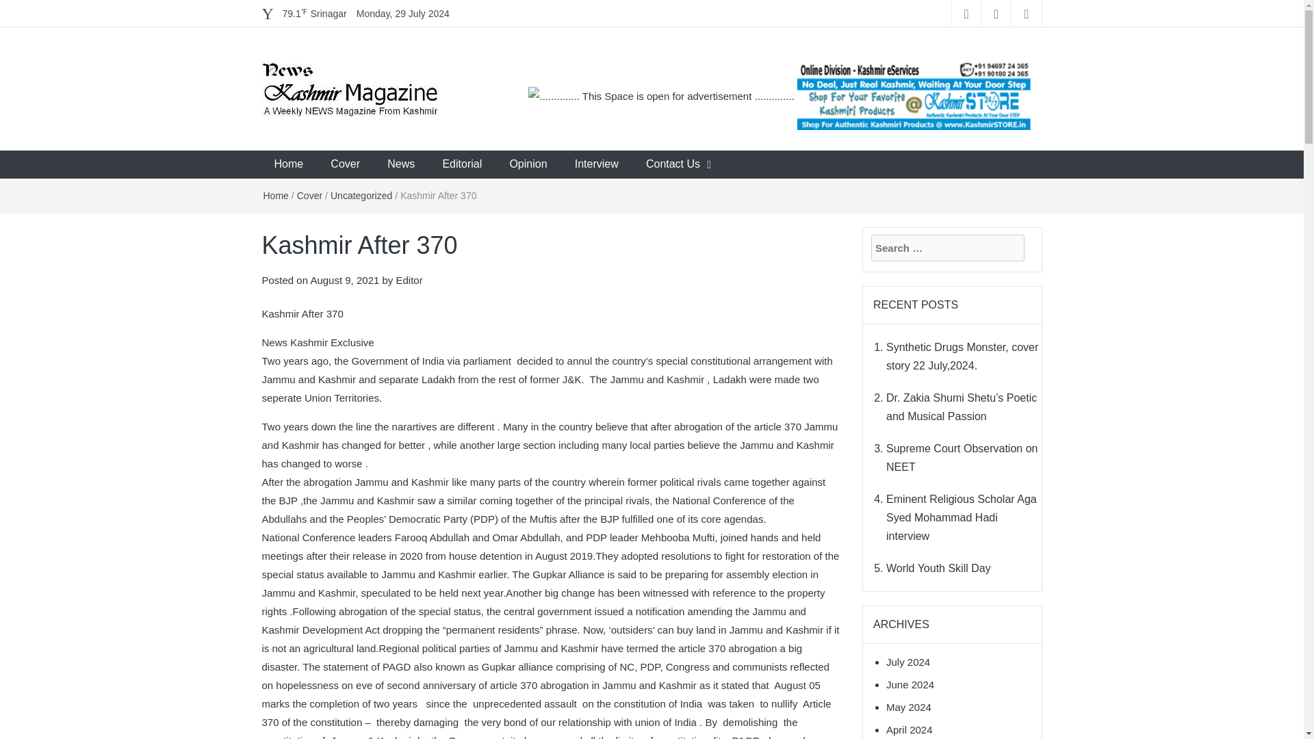 This screenshot has width=1314, height=739. Describe the element at coordinates (528, 164) in the screenshot. I see `Opinion` at that location.